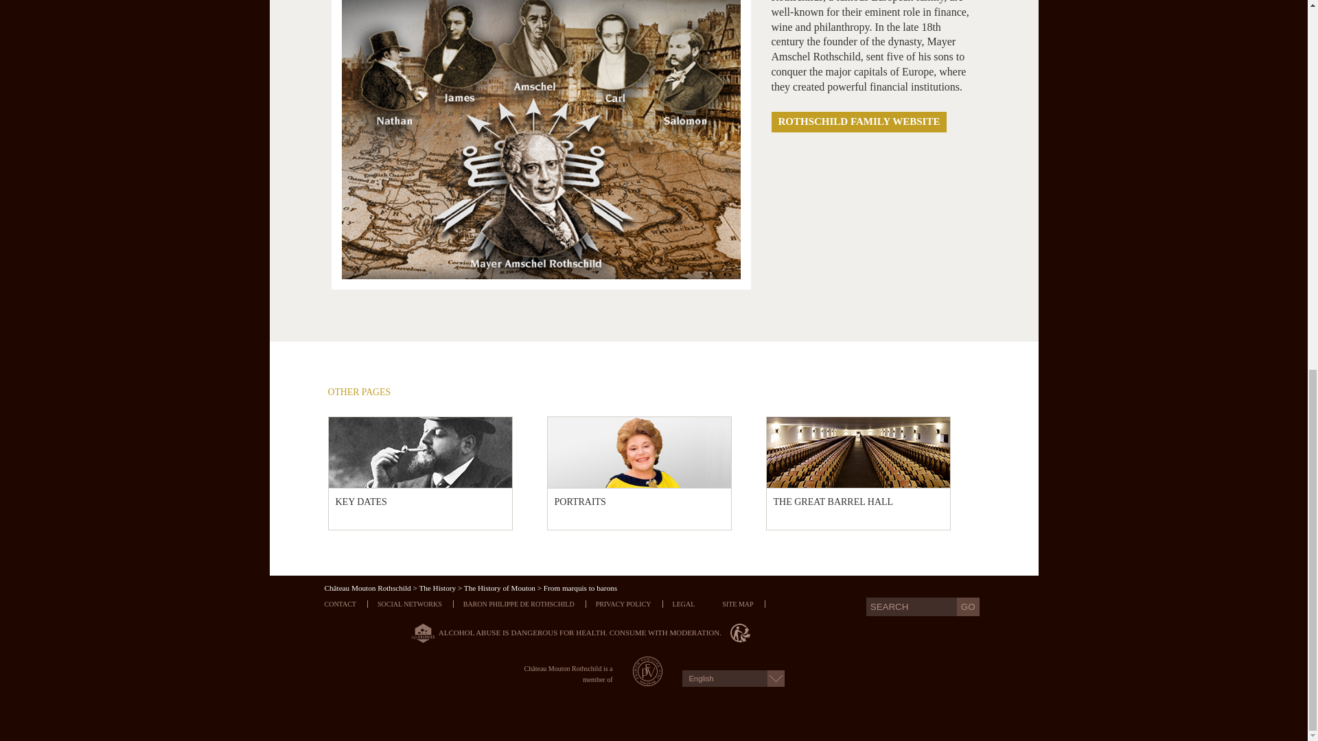 Image resolution: width=1318 pixels, height=741 pixels. What do you see at coordinates (415, 604) in the screenshot?
I see `Lien vers la page instagram de Mouton Rothschild` at bounding box center [415, 604].